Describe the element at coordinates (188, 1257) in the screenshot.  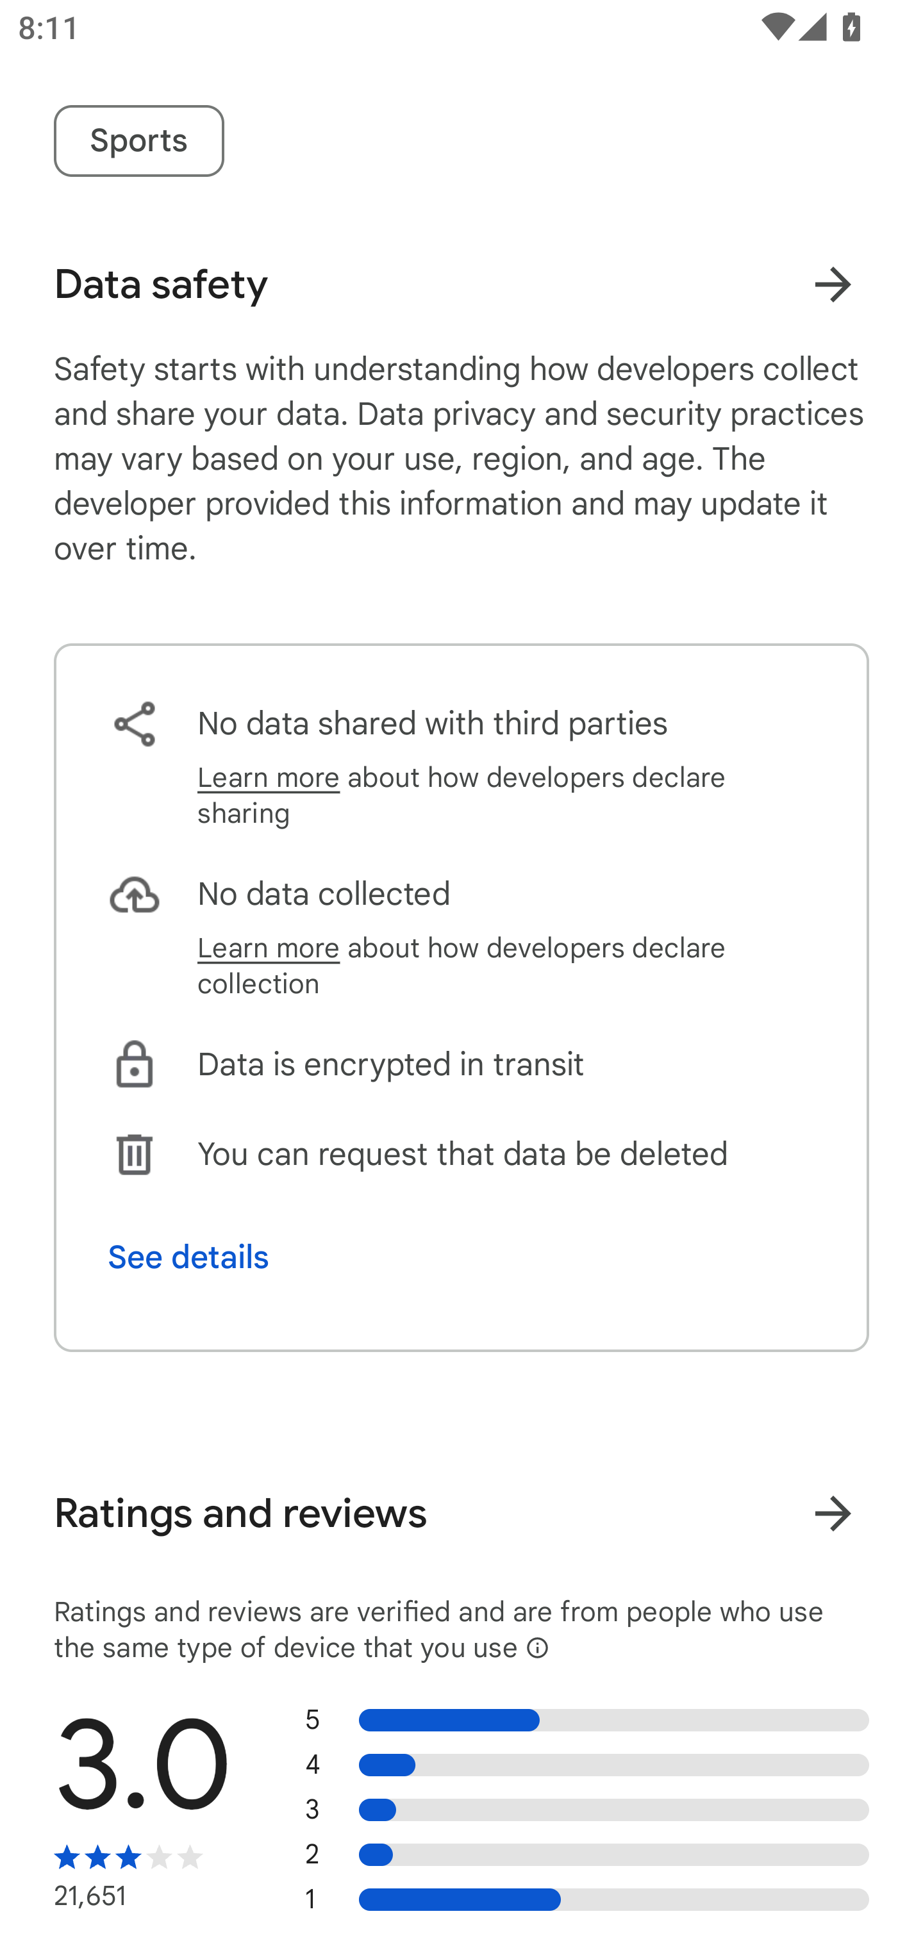
I see `See details` at that location.